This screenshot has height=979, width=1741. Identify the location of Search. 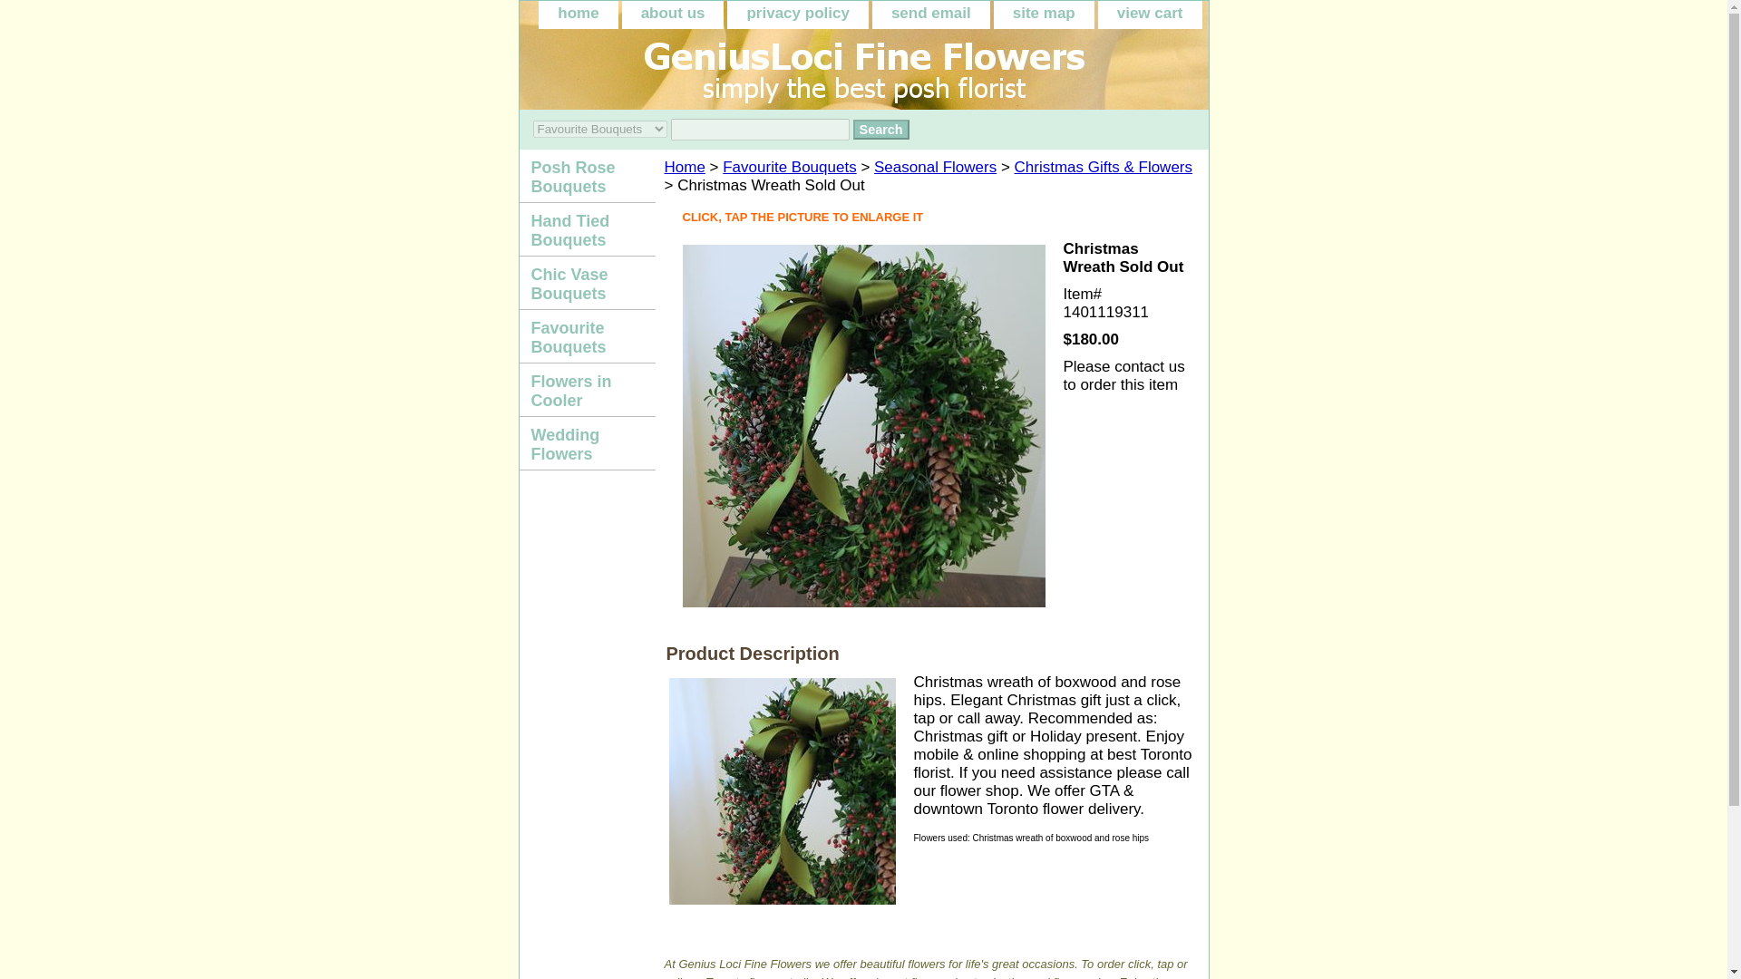
(880, 129).